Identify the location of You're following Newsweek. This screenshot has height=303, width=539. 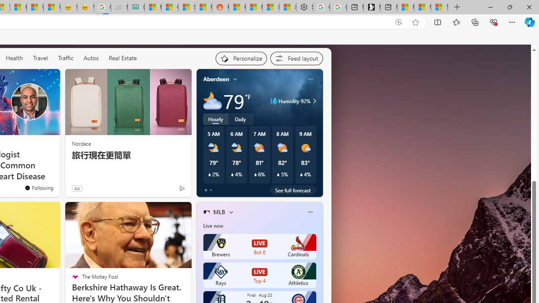
(39, 188).